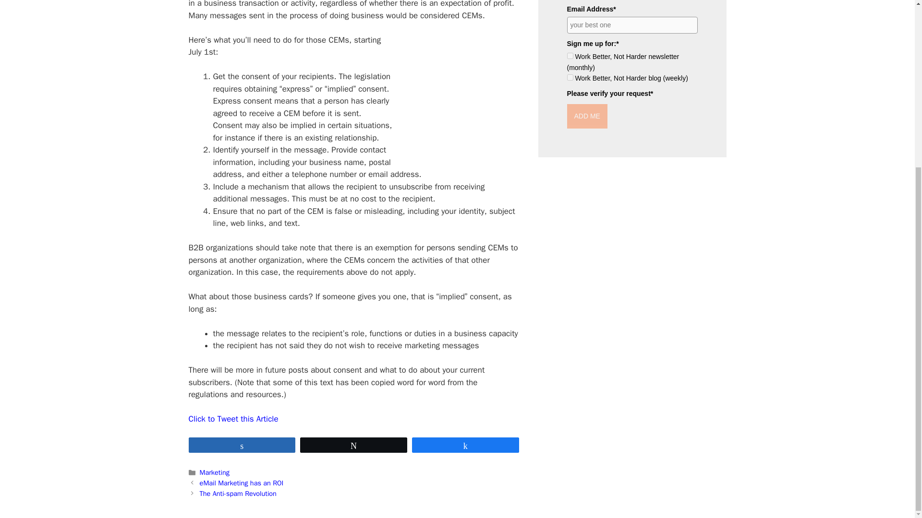  What do you see at coordinates (215, 472) in the screenshot?
I see `Marketing` at bounding box center [215, 472].